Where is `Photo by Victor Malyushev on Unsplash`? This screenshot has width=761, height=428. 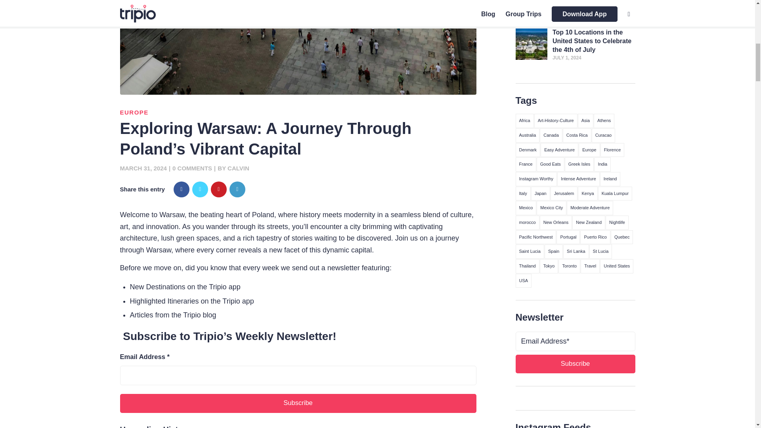 Photo by Victor Malyushev on Unsplash is located at coordinates (298, 47).